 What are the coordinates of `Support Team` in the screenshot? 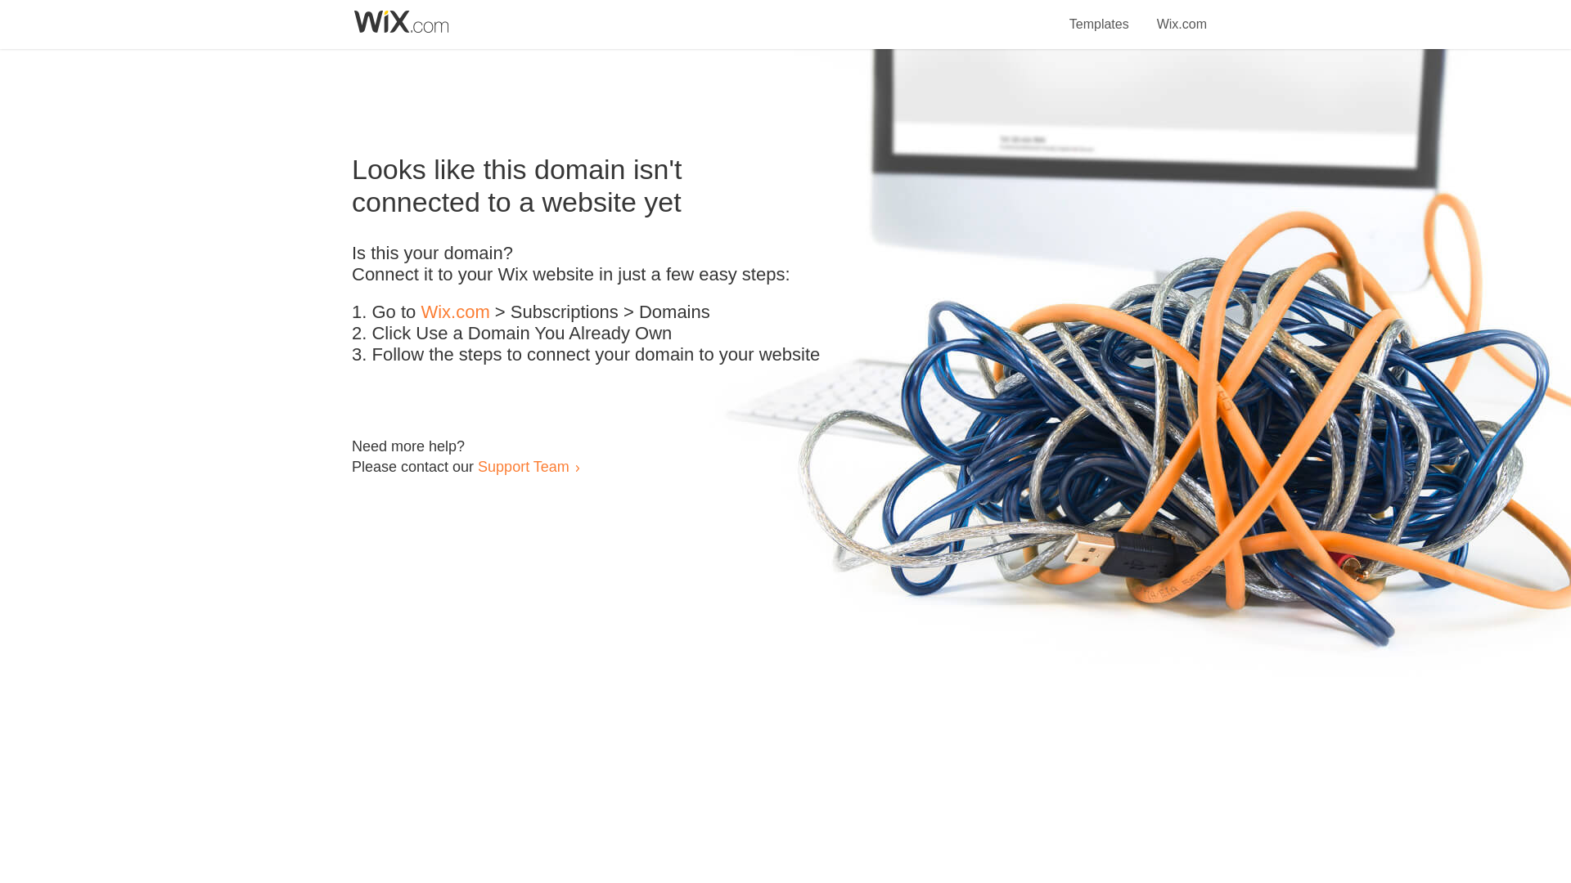 It's located at (523, 466).